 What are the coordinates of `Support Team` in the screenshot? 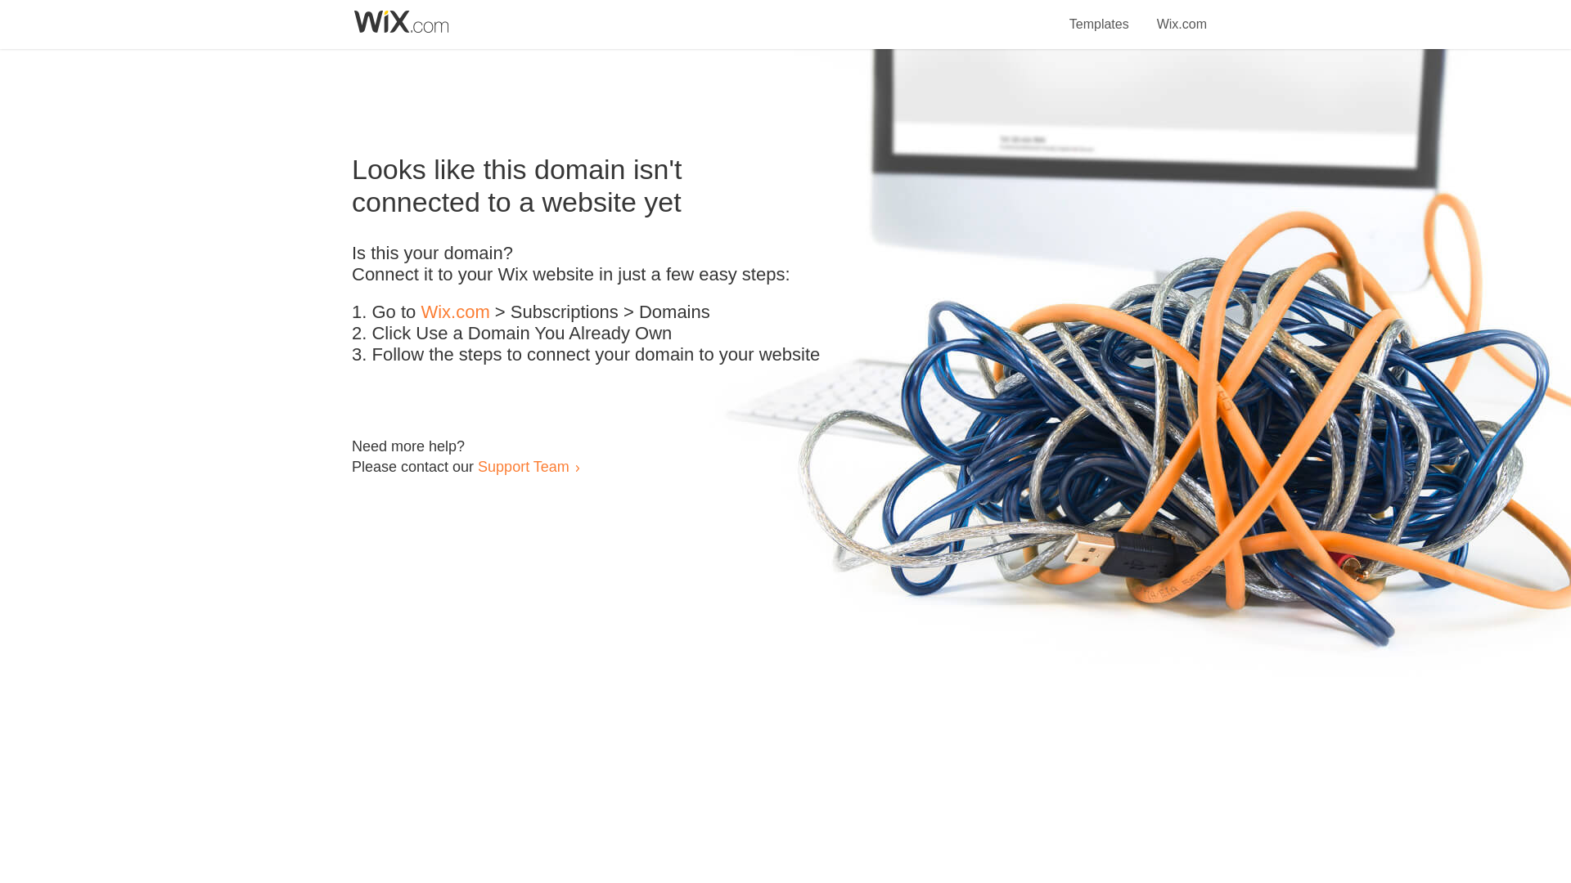 It's located at (523, 466).